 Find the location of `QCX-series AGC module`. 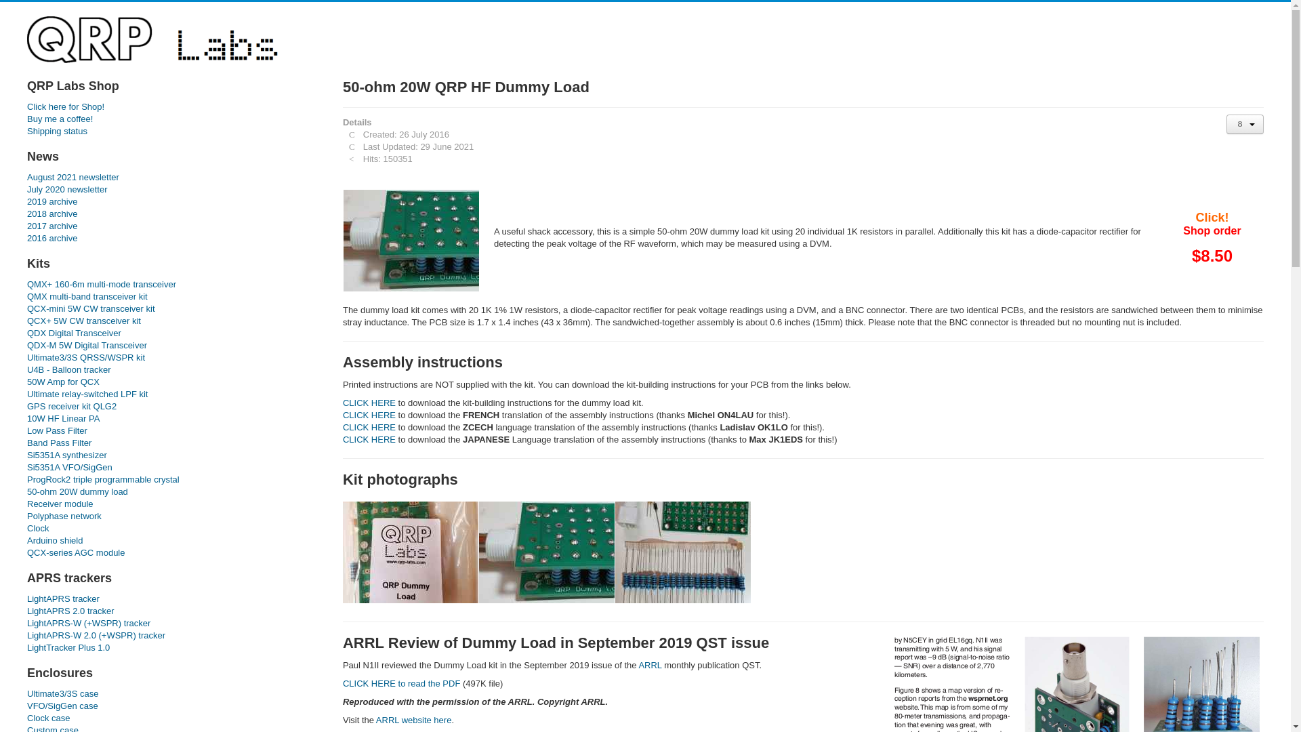

QCX-series AGC module is located at coordinates (171, 553).